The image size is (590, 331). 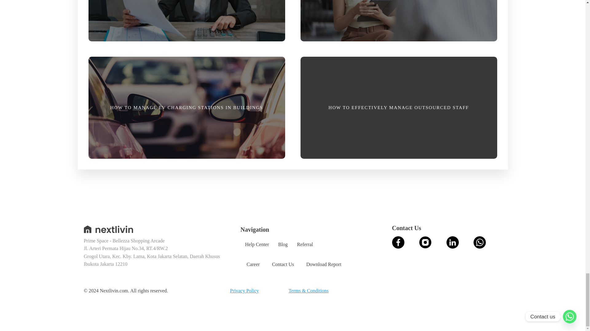 I want to click on 7 STEPS IN NEGOTIATING WITH VENDORS IN PROPERTY MANAGEMENT, so click(x=398, y=23).